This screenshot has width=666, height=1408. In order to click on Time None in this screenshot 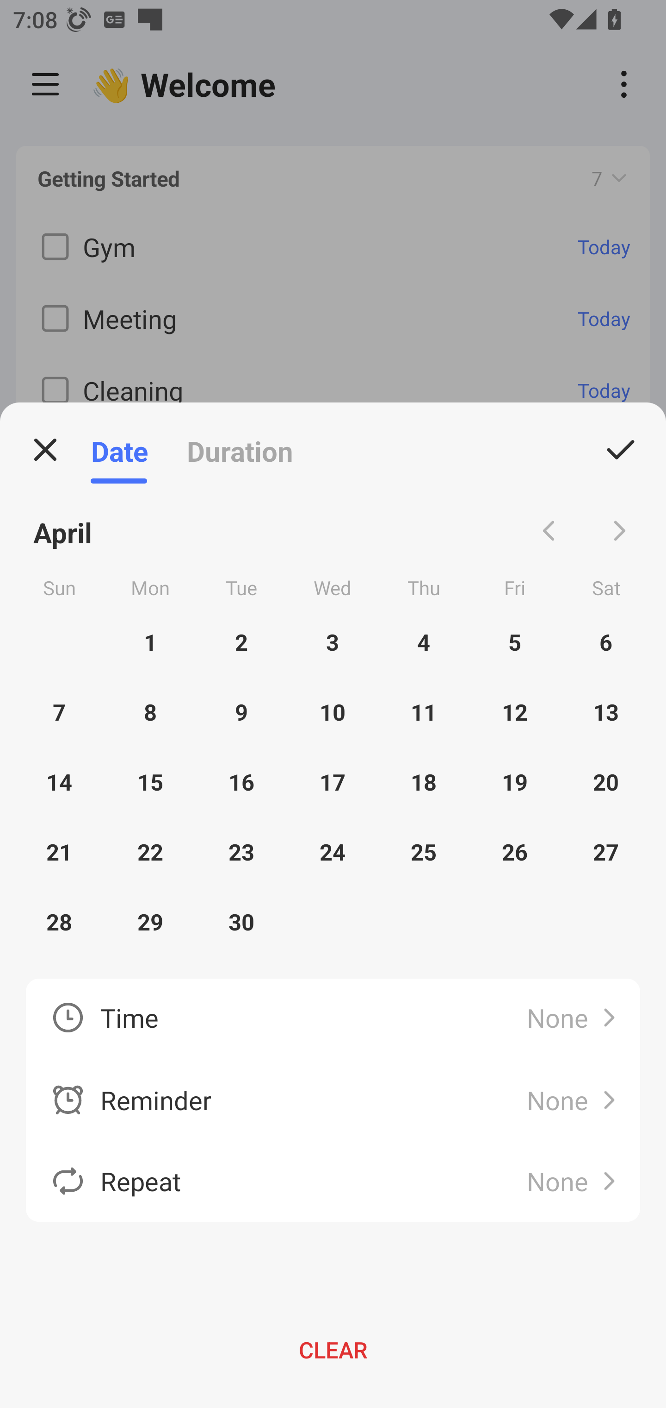, I will do `click(333, 1019)`.